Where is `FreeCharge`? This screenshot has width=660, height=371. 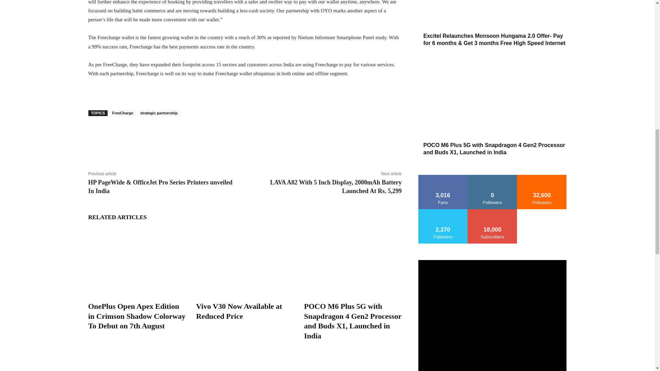
FreeCharge is located at coordinates (122, 113).